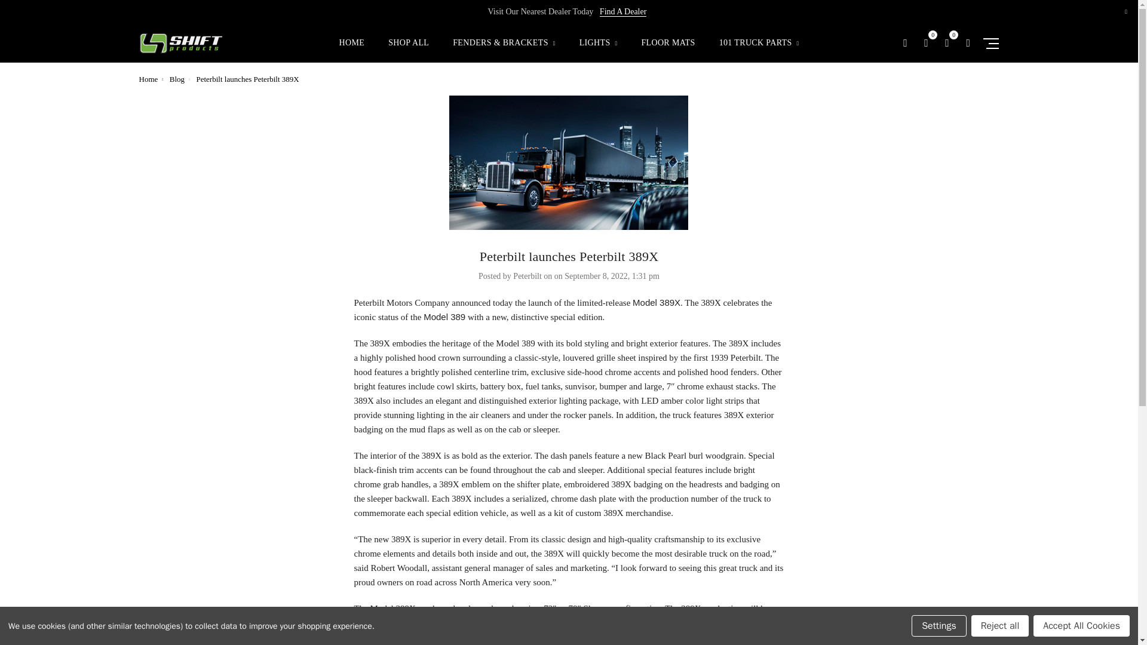  I want to click on 101 TRUCK PARTS, so click(759, 50).